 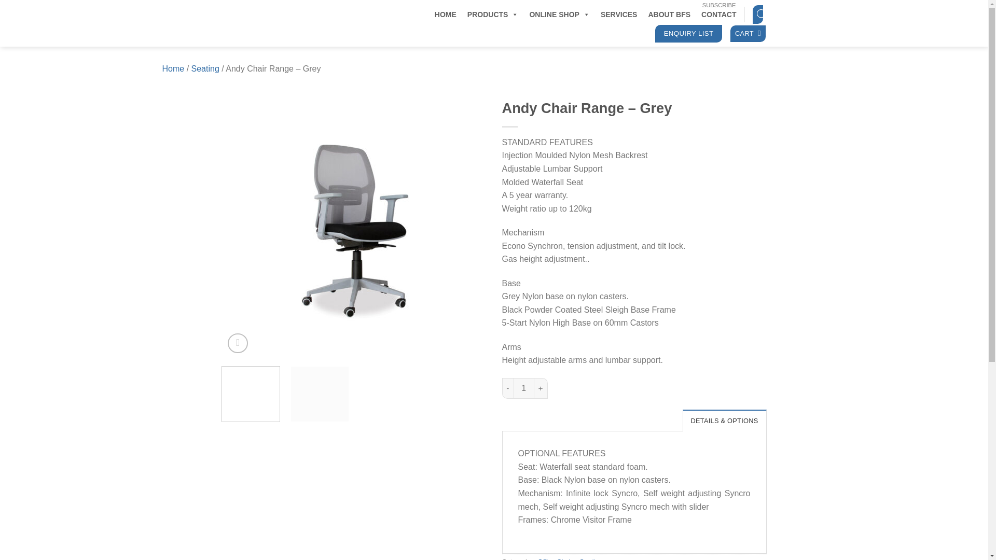 I want to click on Zoom, so click(x=238, y=343).